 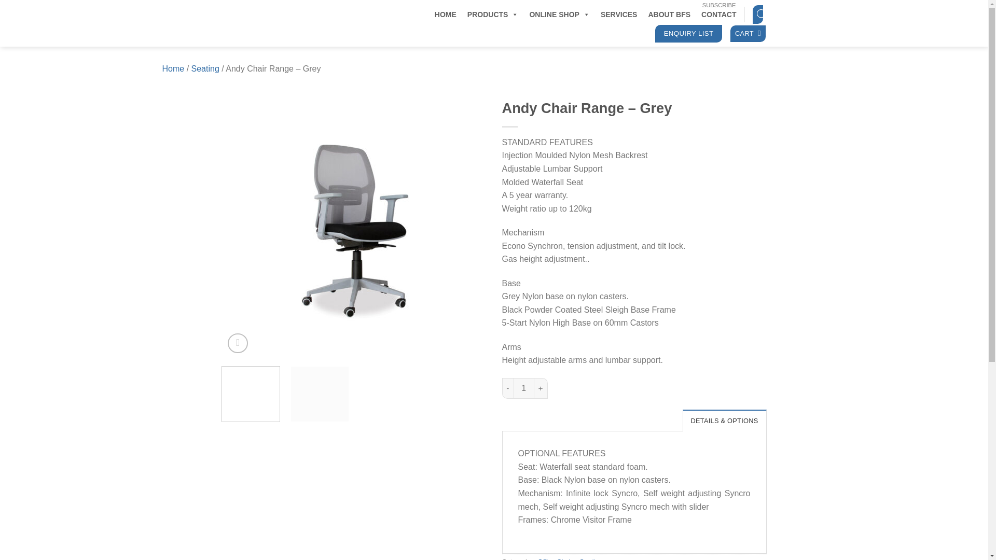 I want to click on Zoom, so click(x=238, y=343).